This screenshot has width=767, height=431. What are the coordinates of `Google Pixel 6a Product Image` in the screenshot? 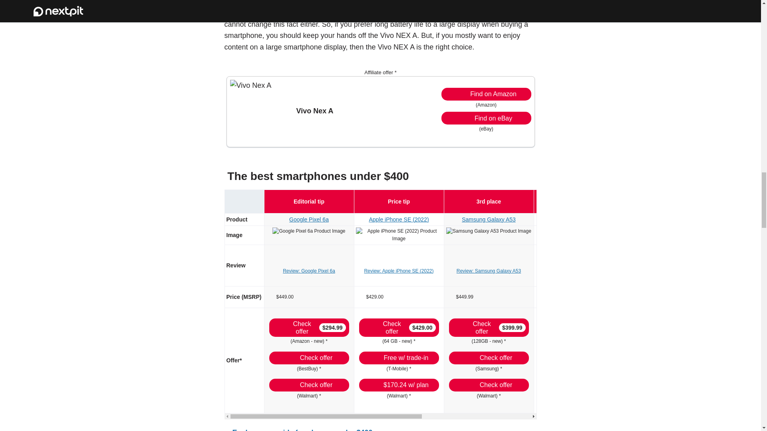 It's located at (308, 231).